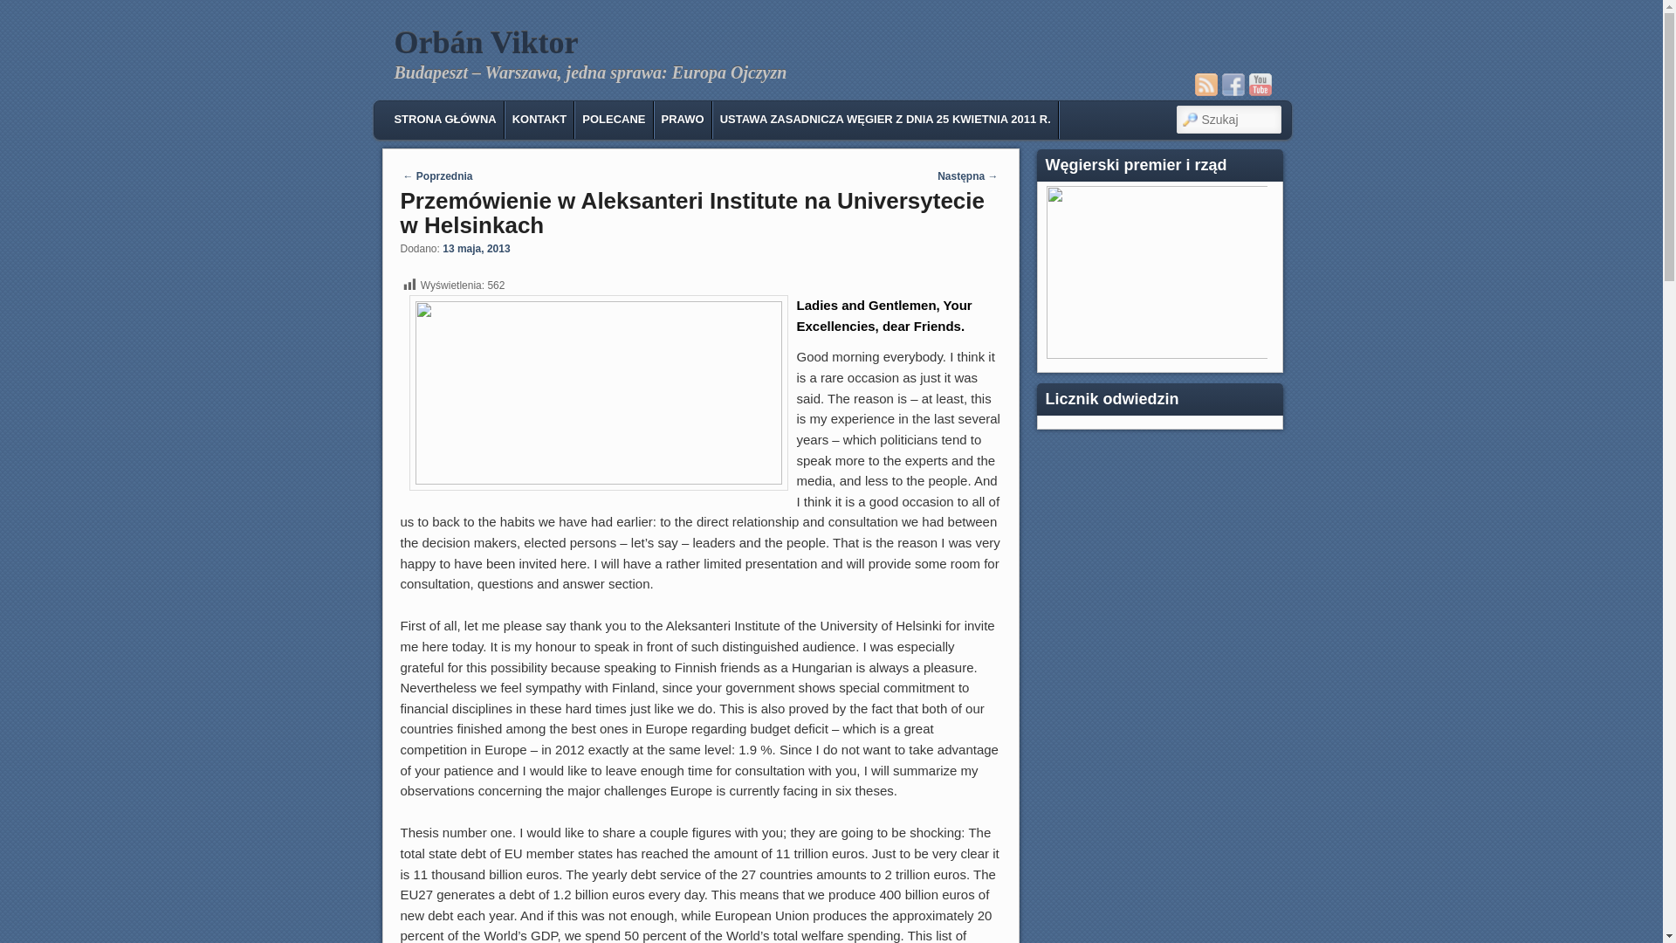 The image size is (1676, 943). Describe the element at coordinates (539, 119) in the screenshot. I see `KONTAKT` at that location.